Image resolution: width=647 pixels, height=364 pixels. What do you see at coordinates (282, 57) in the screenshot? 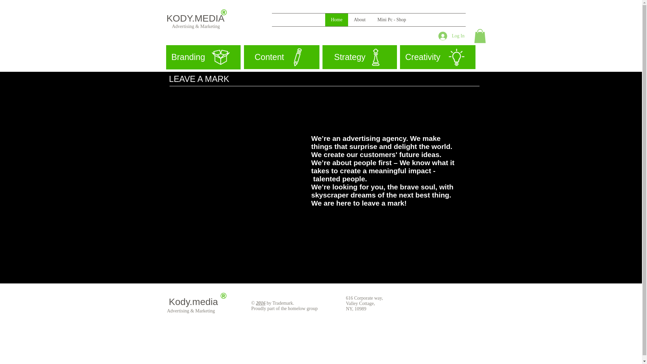
I see `Content` at bounding box center [282, 57].